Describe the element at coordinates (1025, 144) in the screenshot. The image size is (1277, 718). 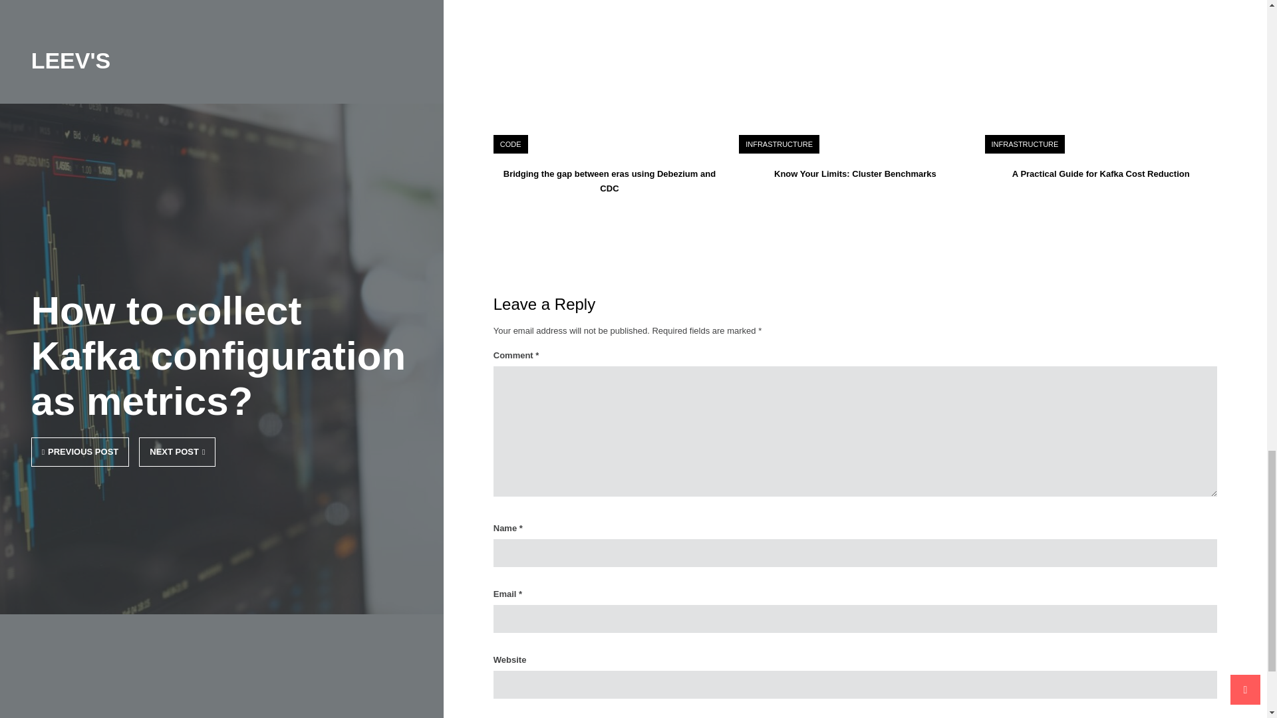
I see `INFRASTRUCTURE` at that location.